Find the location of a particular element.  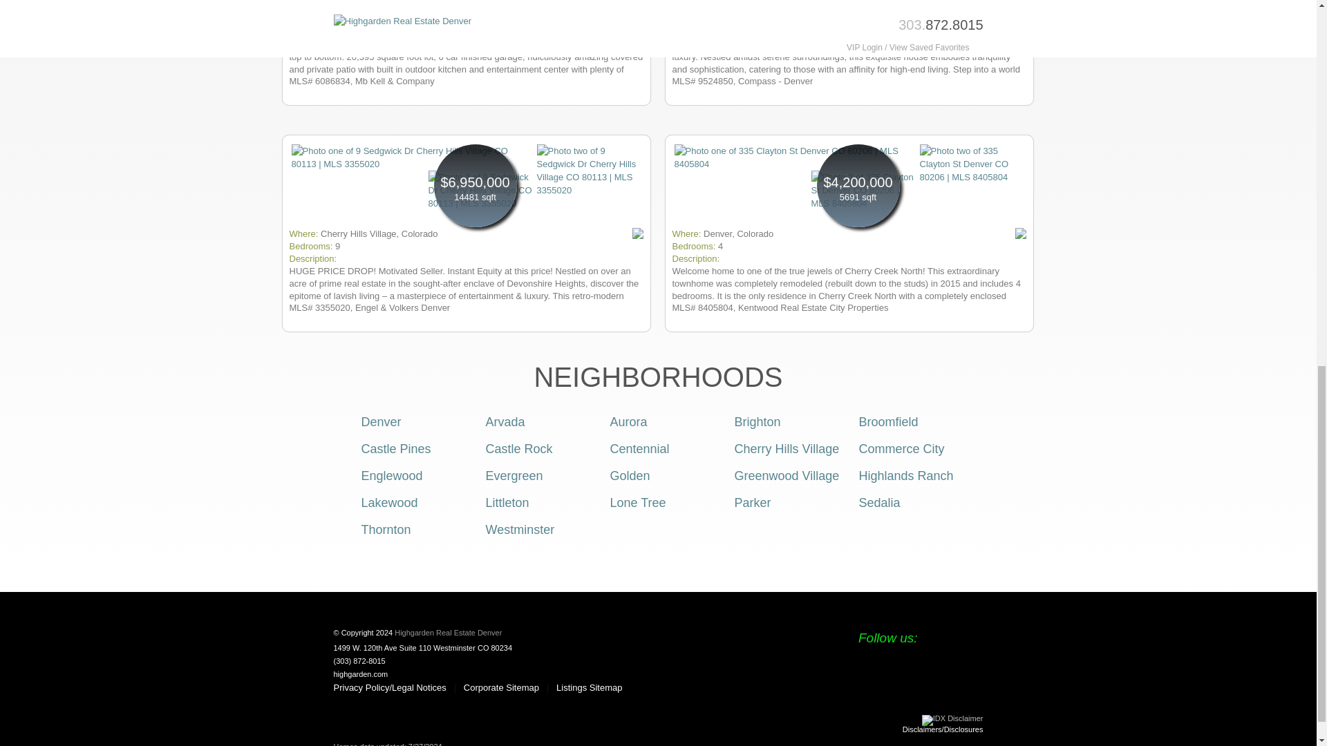

Denver is located at coordinates (380, 421).